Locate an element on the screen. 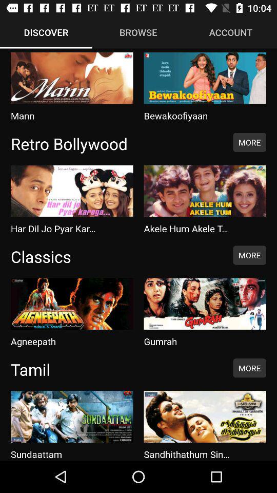 This screenshot has width=277, height=493. click item next to more icon is located at coordinates (116, 256).